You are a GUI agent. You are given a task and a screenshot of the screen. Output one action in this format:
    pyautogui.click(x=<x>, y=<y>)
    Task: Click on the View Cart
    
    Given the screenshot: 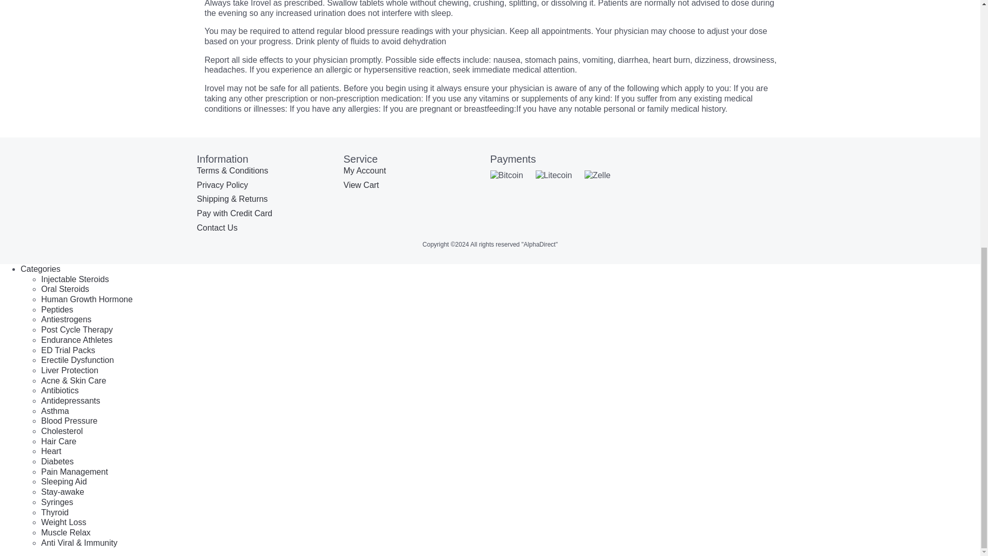 What is the action you would take?
    pyautogui.click(x=361, y=185)
    